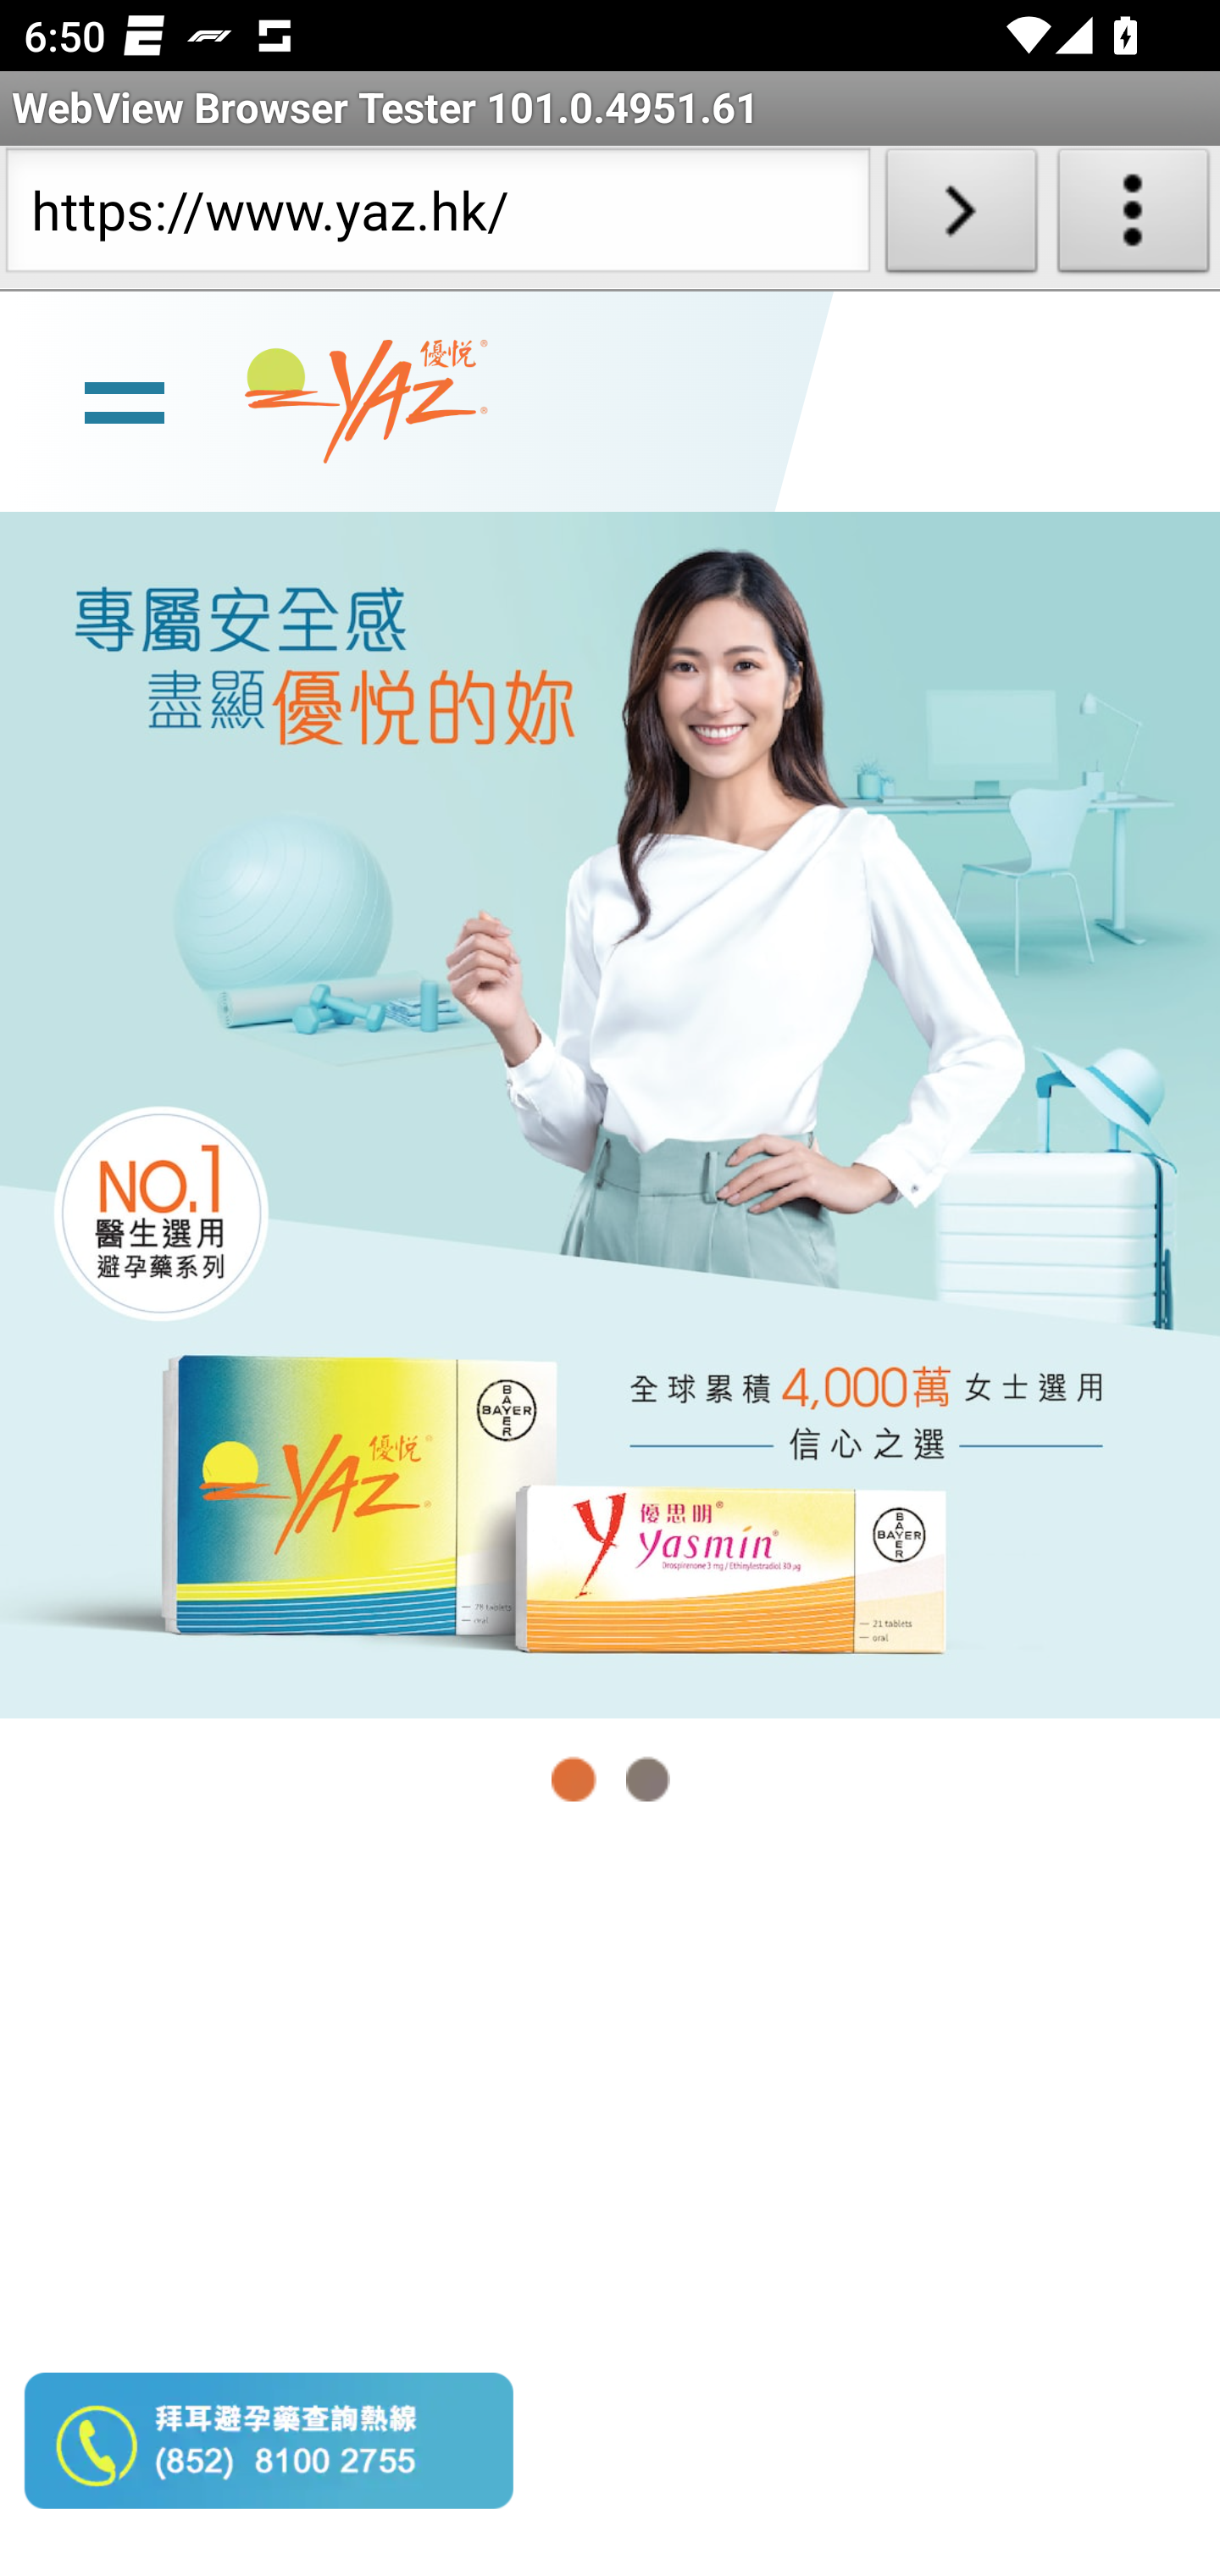 This screenshot has height=2576, width=1220. What do you see at coordinates (437, 217) in the screenshot?
I see `https://www.yaz.hk/` at bounding box center [437, 217].